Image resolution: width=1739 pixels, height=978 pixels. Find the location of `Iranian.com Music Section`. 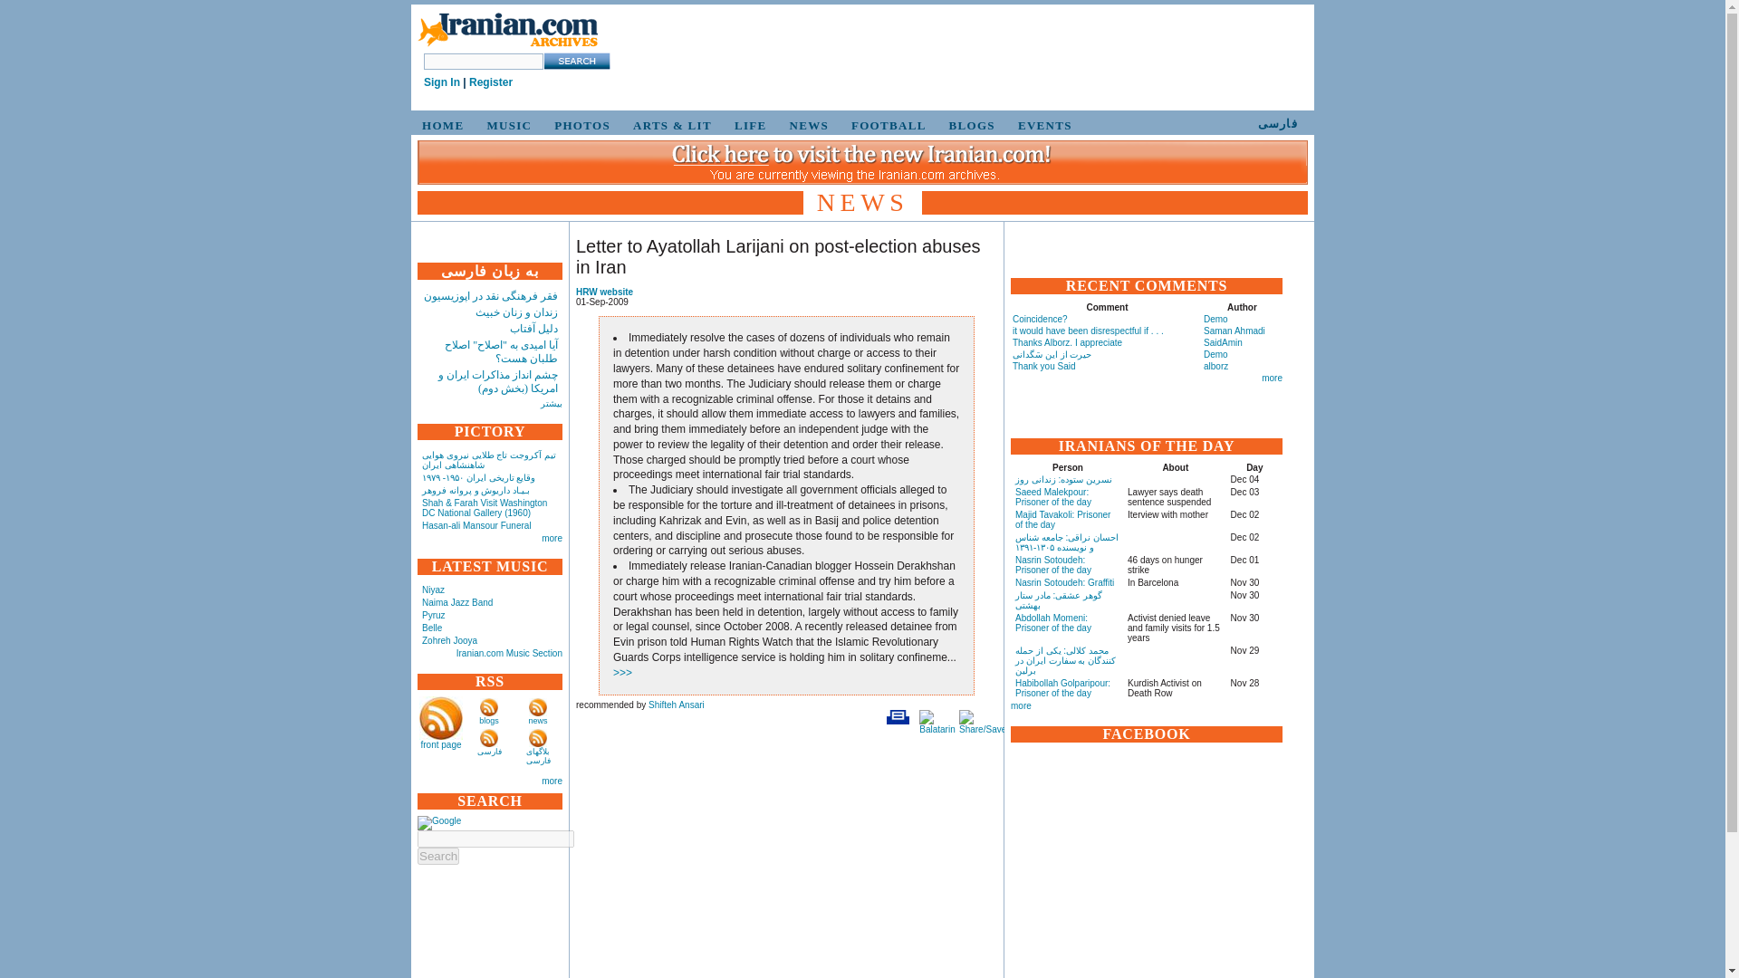

Iranian.com Music Section is located at coordinates (509, 653).